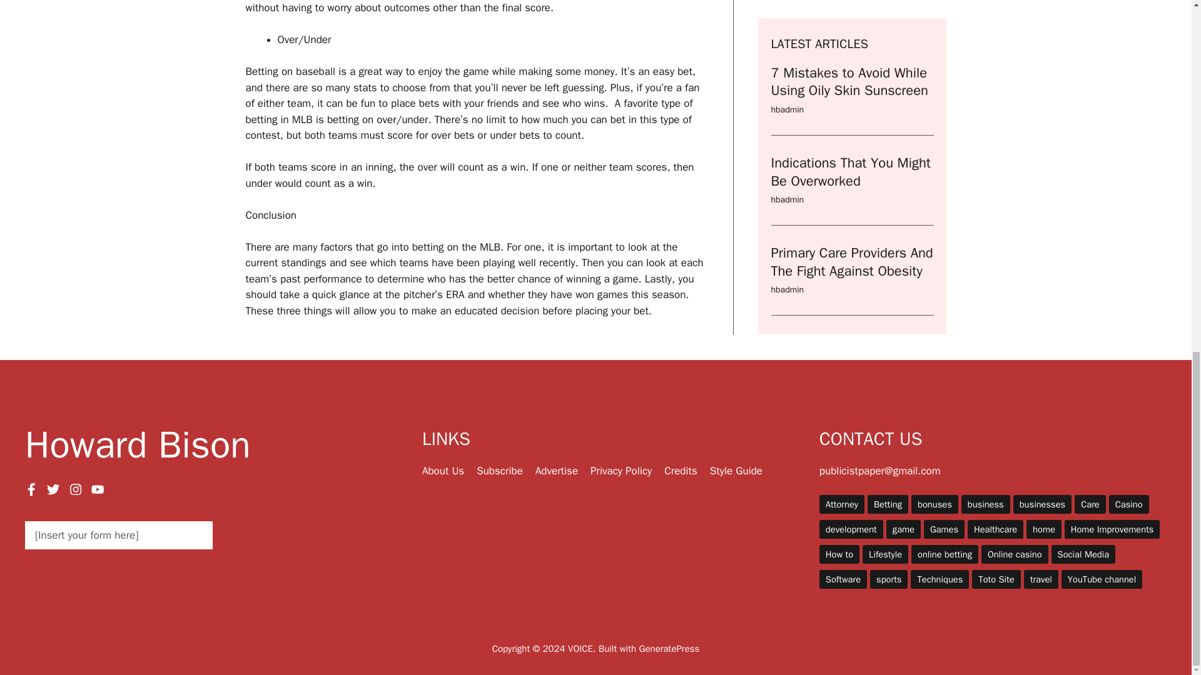 The image size is (1201, 675). I want to click on business, so click(986, 504).